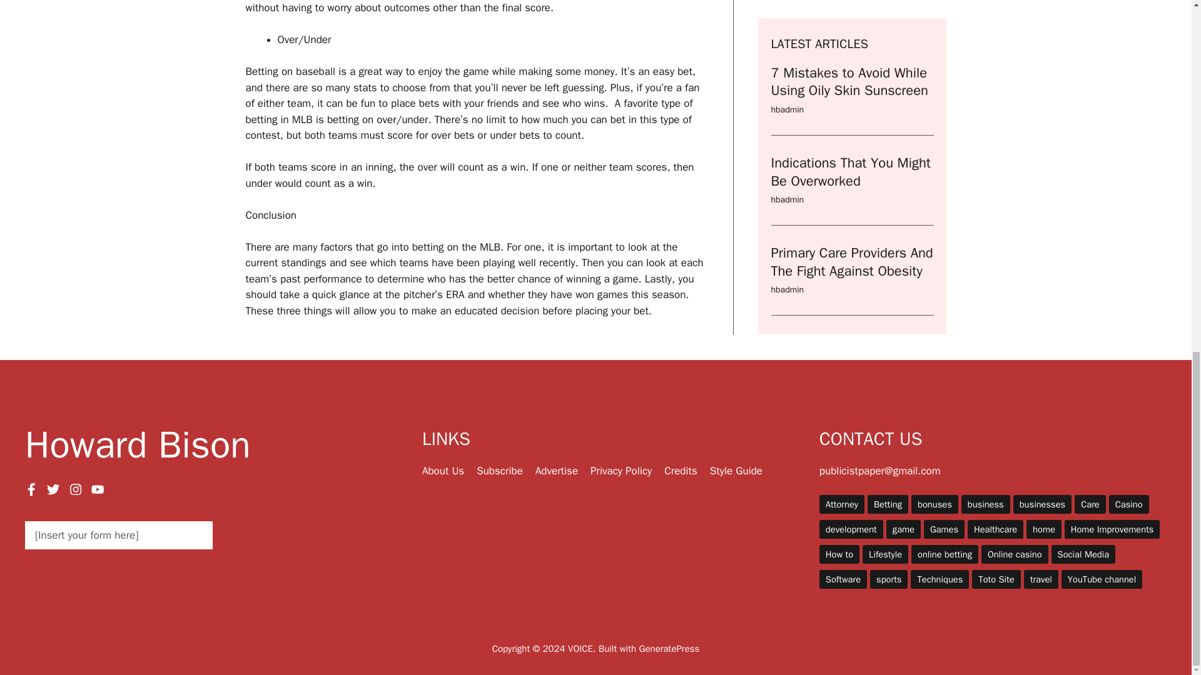 The image size is (1201, 675). I want to click on business, so click(986, 504).